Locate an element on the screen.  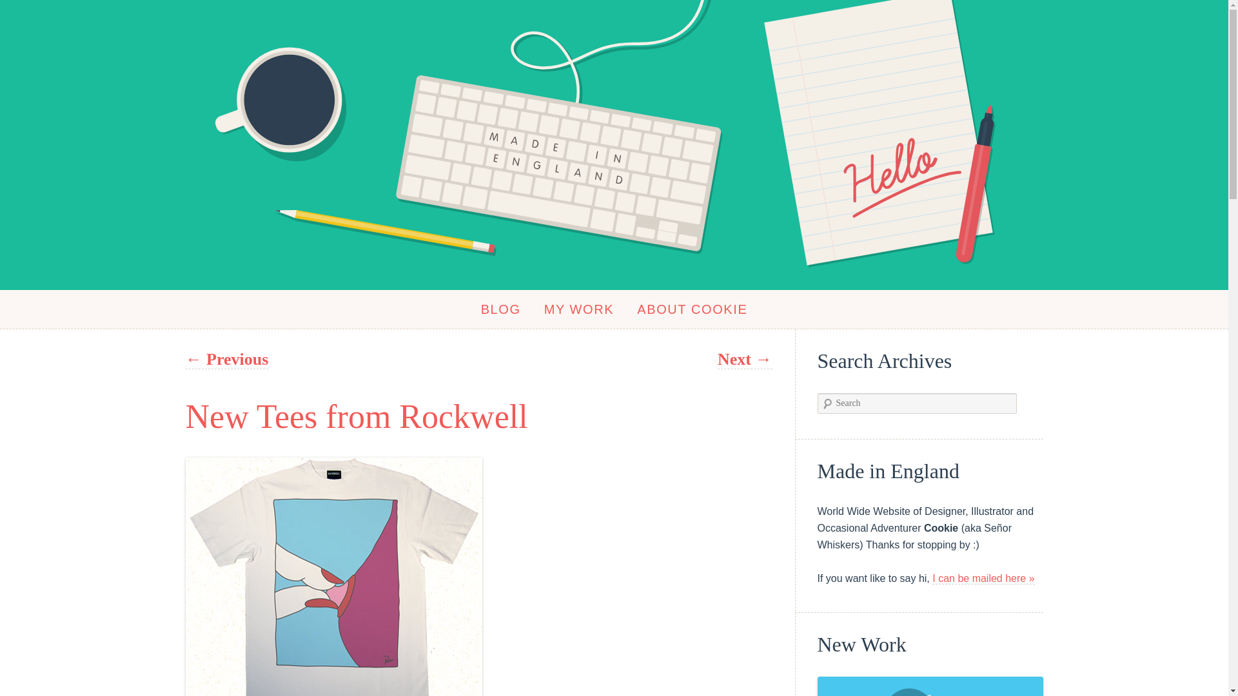
titty twister is located at coordinates (334, 576).